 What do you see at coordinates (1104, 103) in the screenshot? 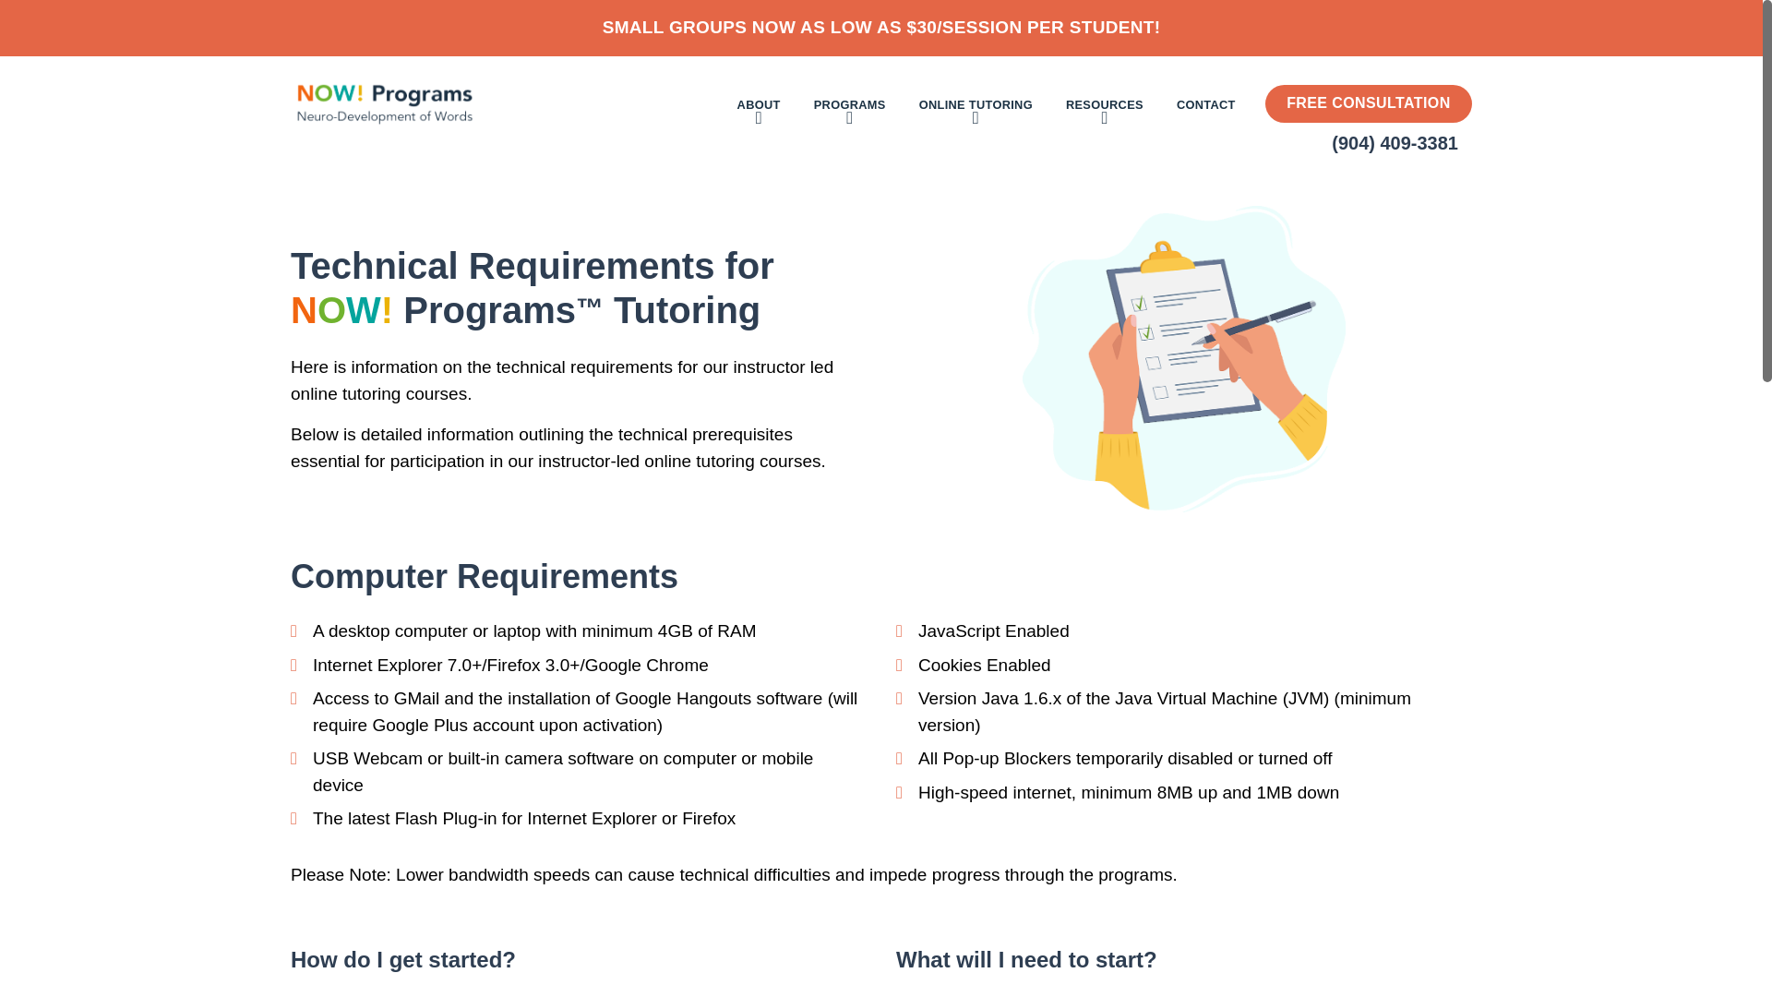
I see `RESOURCES` at bounding box center [1104, 103].